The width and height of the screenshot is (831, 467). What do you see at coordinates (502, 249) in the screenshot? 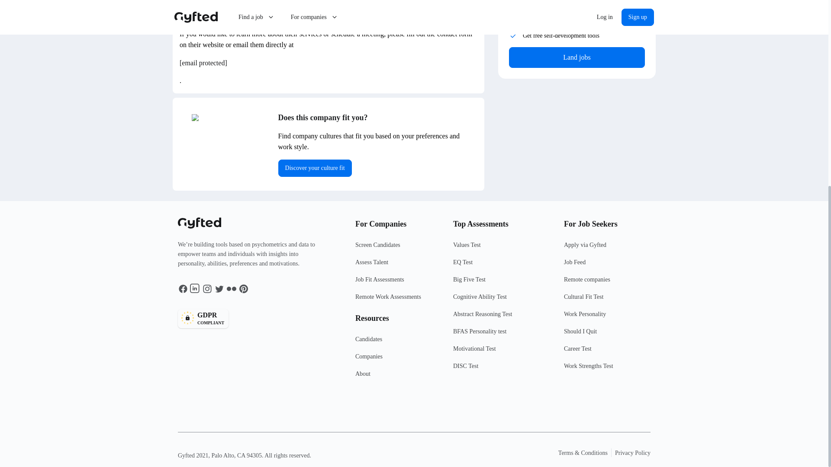
I see `Land jobs` at bounding box center [502, 249].